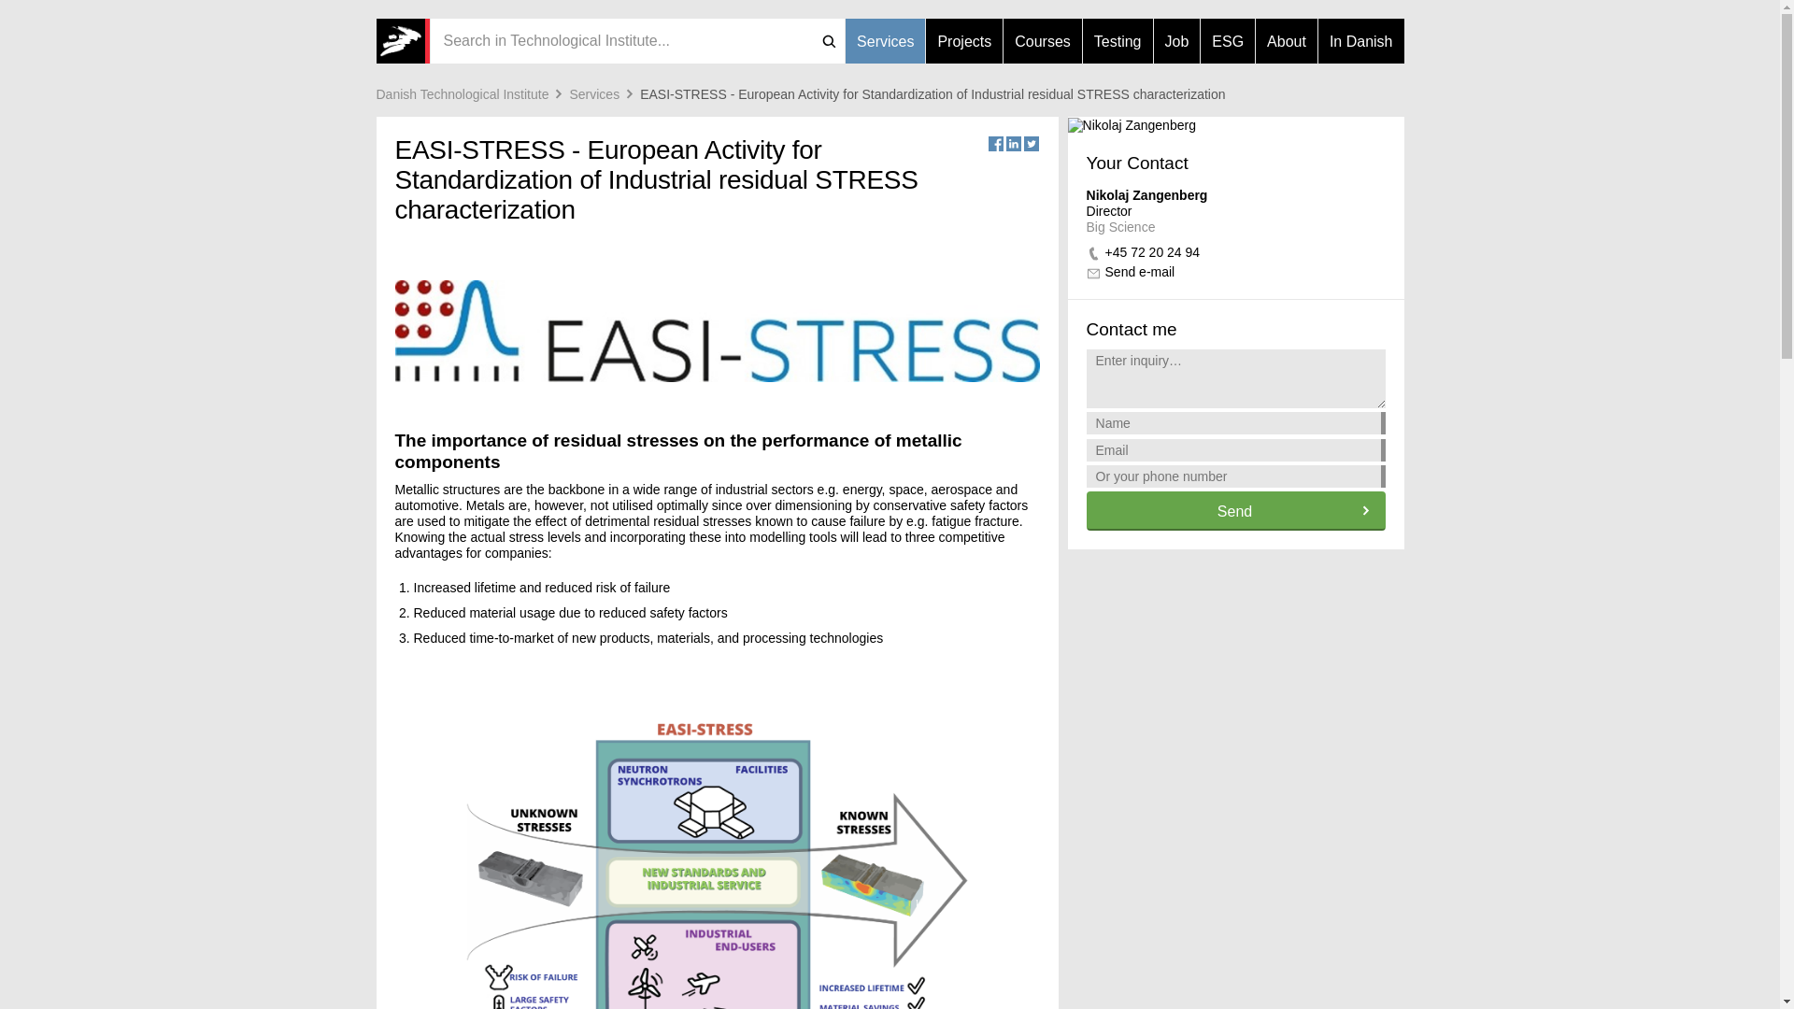 Image resolution: width=1794 pixels, height=1009 pixels. Describe the element at coordinates (1286, 41) in the screenshot. I see `About` at that location.